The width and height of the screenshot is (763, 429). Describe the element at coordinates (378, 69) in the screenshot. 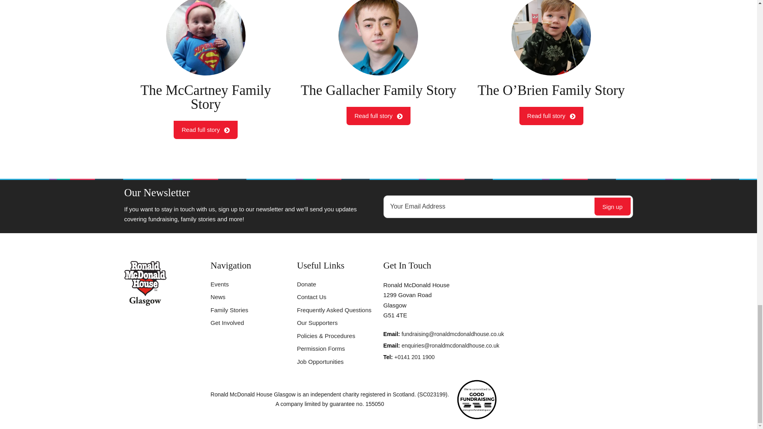

I see `button-arrow` at that location.